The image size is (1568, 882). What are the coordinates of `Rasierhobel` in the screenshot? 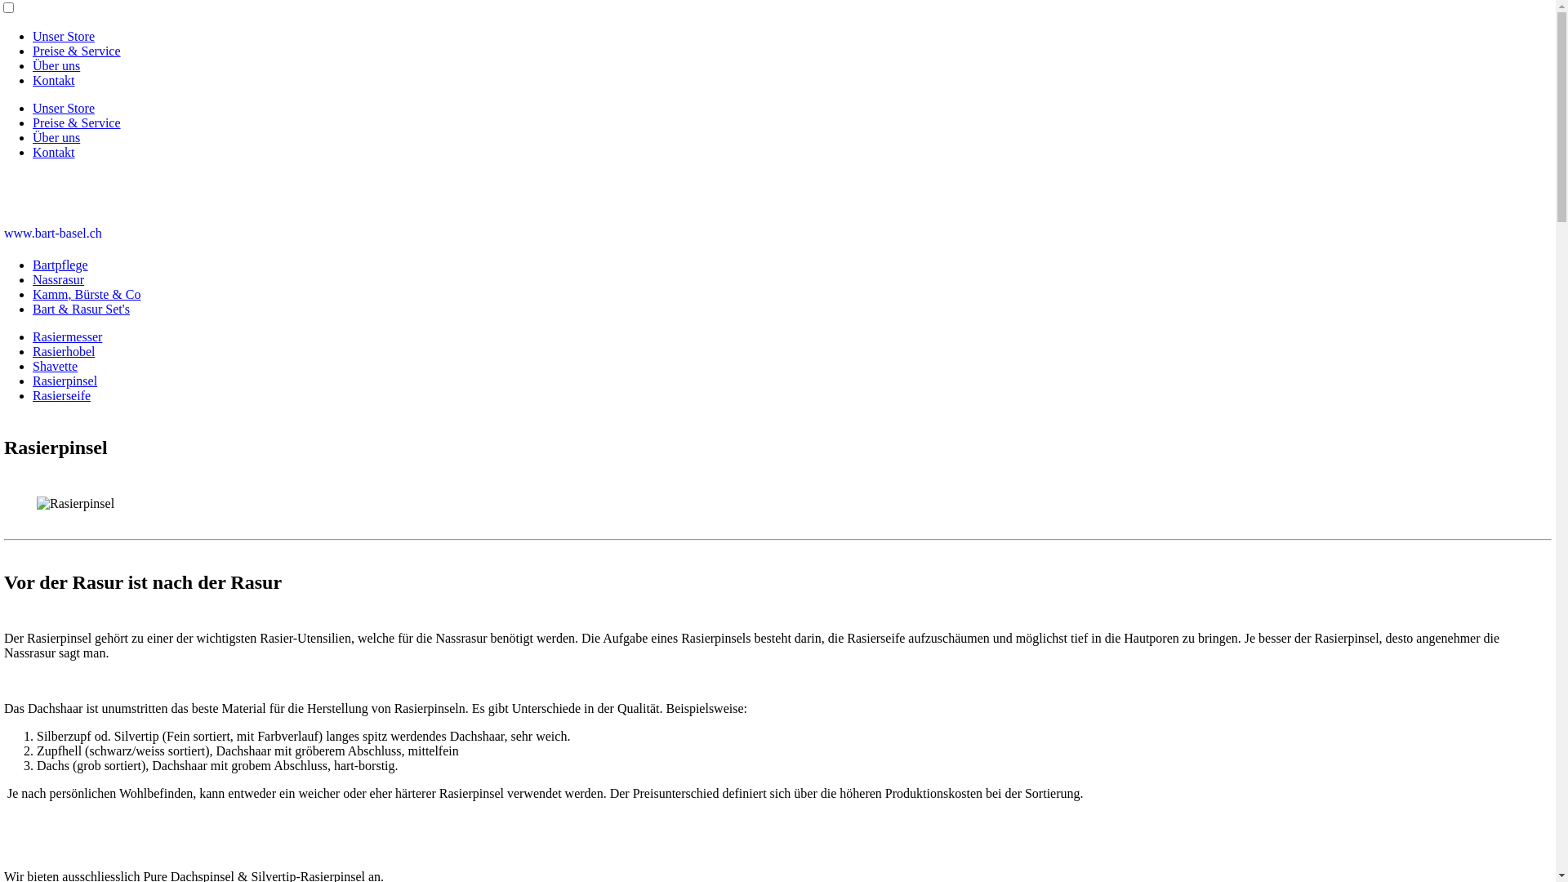 It's located at (64, 351).